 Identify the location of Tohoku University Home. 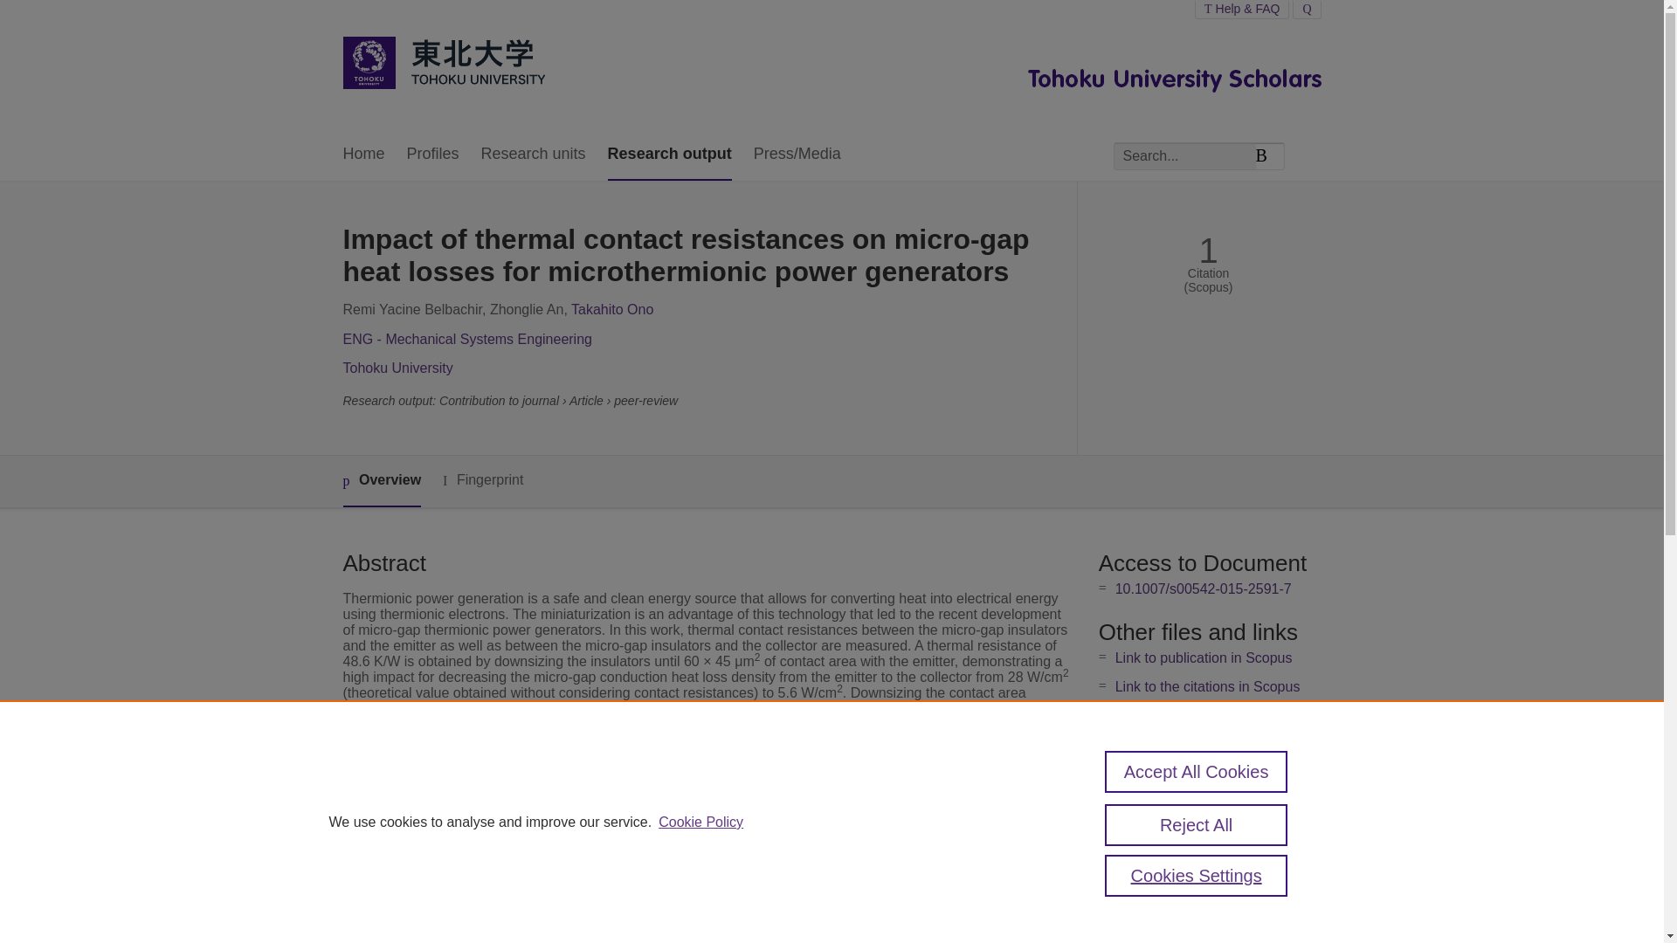
(442, 65).